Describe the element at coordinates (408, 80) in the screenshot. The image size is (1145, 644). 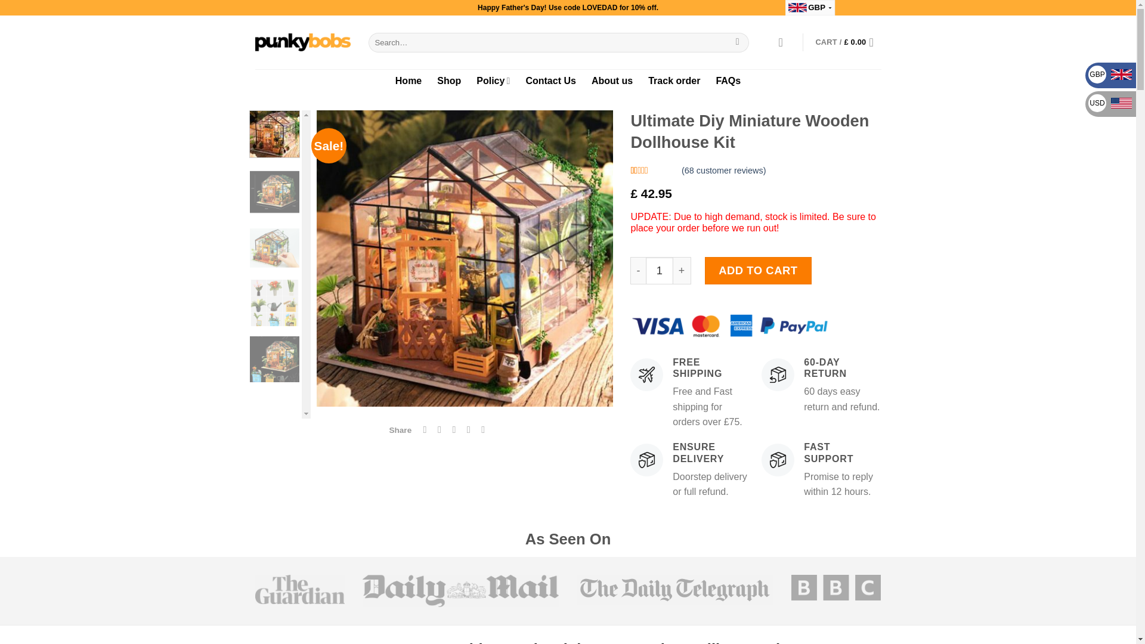
I see `Home` at that location.